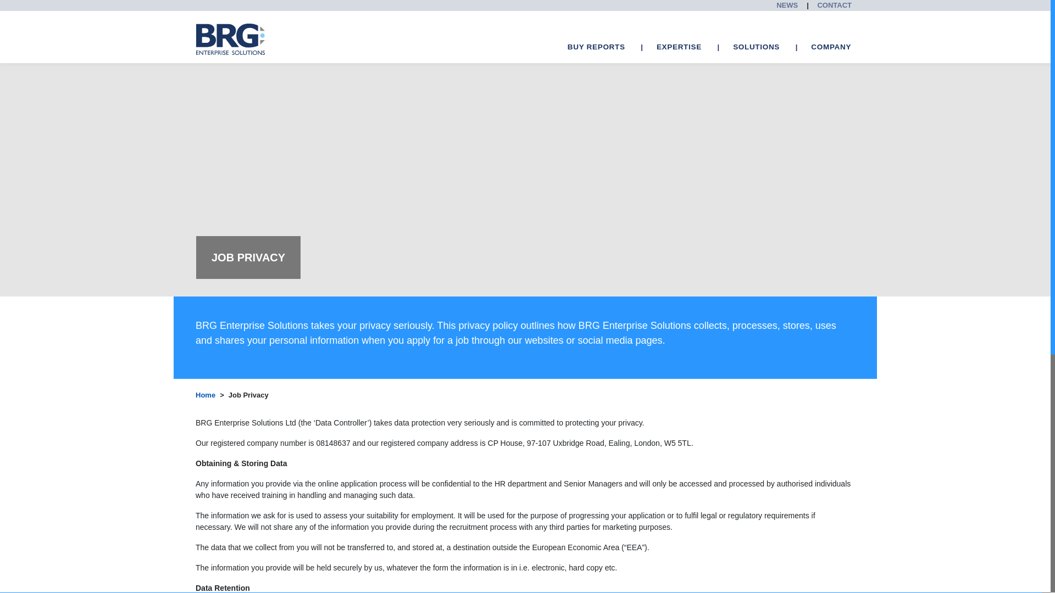 Image resolution: width=1055 pixels, height=593 pixels. I want to click on BUY REPORTS, so click(597, 47).